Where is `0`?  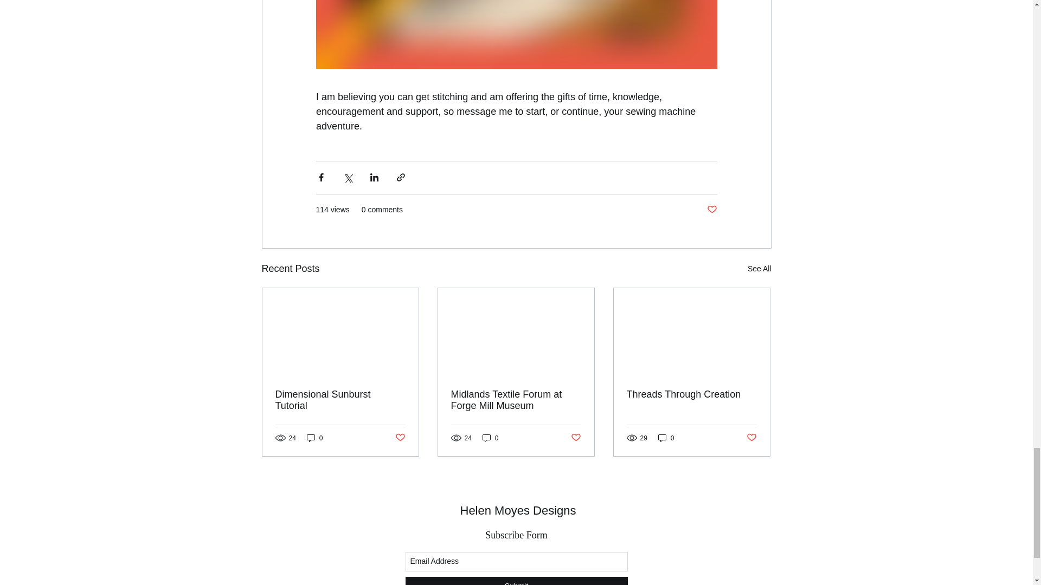
0 is located at coordinates (490, 438).